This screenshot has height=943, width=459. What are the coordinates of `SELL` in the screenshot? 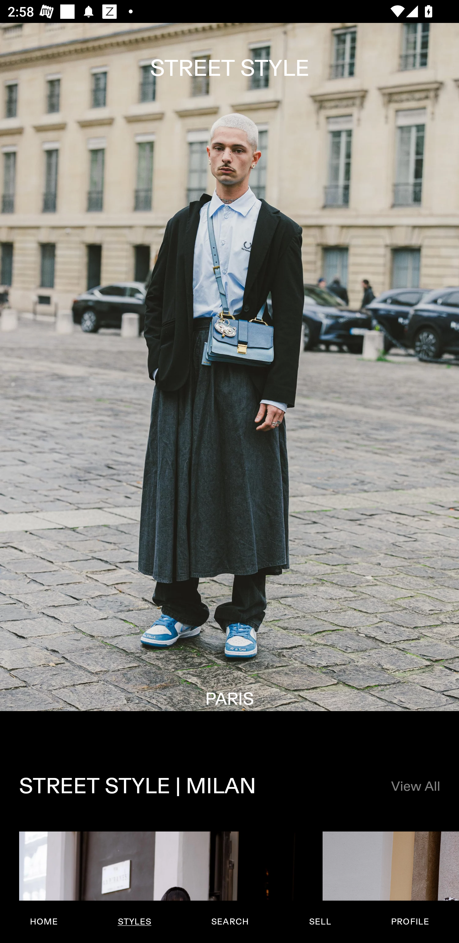 It's located at (320, 922).